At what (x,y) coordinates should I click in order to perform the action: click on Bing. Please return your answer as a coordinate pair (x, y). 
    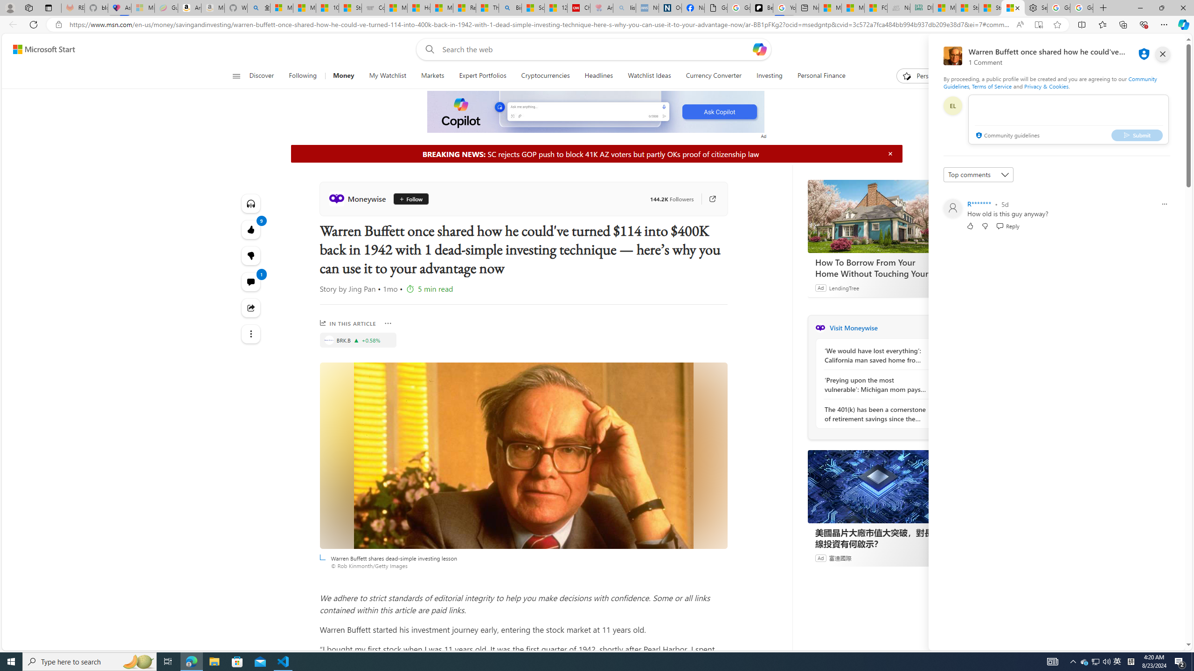
    Looking at the image, I should click on (509, 8).